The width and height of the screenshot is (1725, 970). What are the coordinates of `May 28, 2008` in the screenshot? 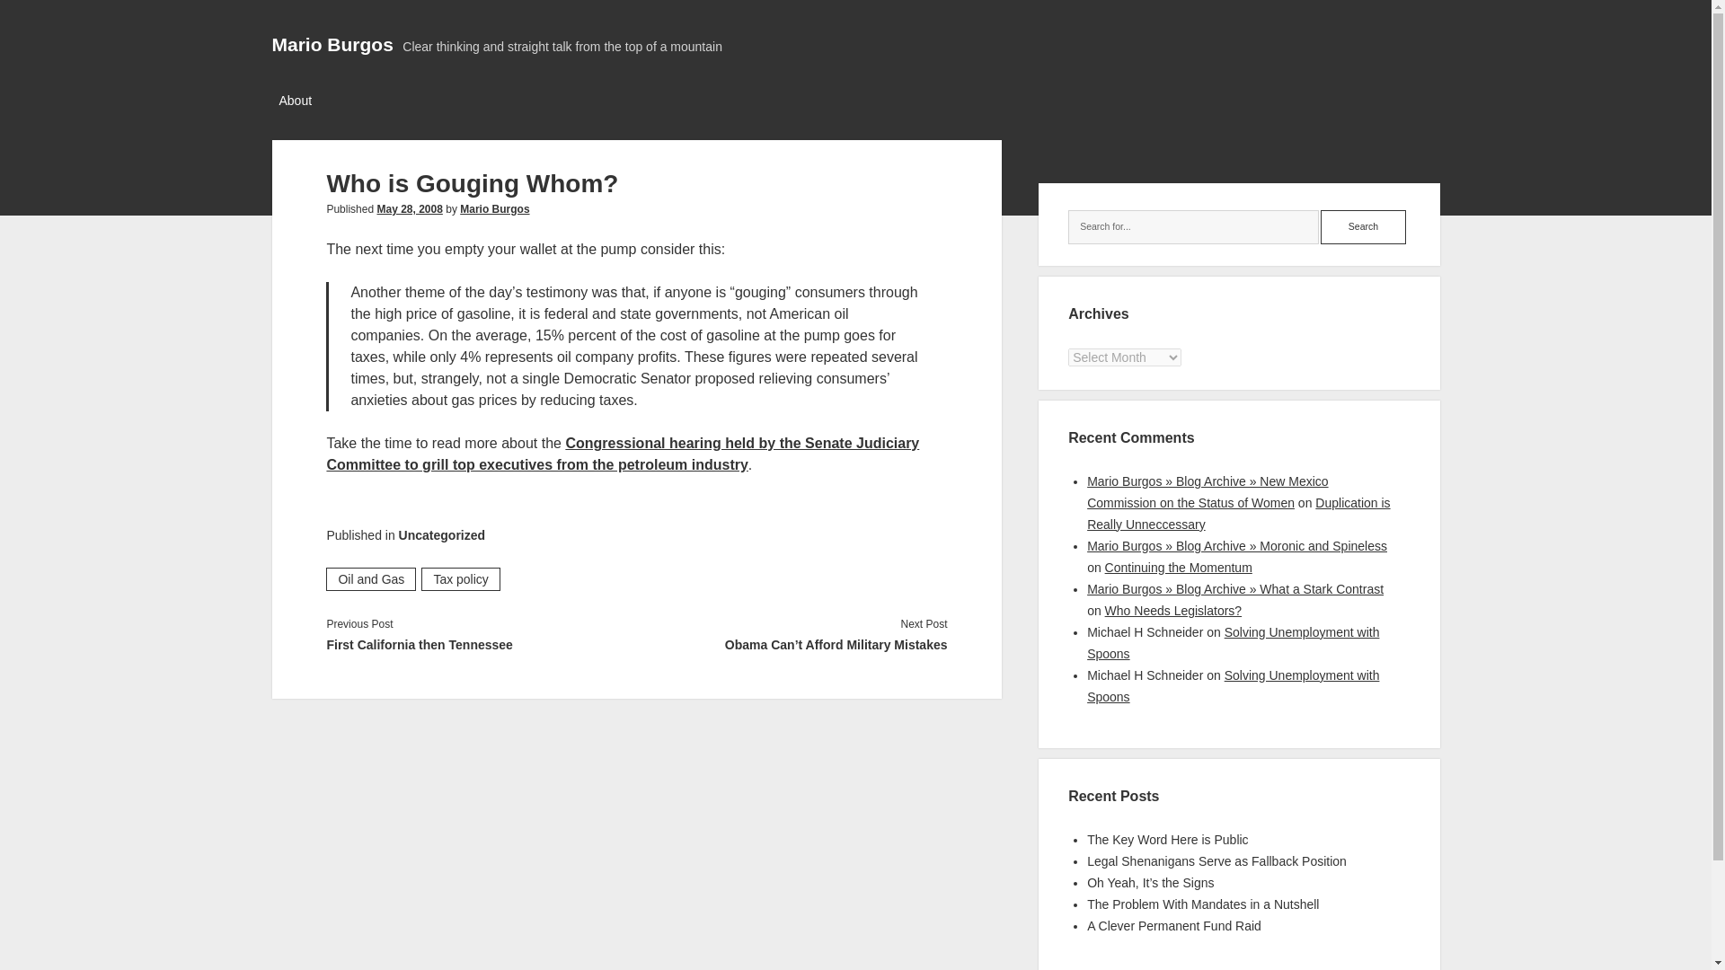 It's located at (408, 208).